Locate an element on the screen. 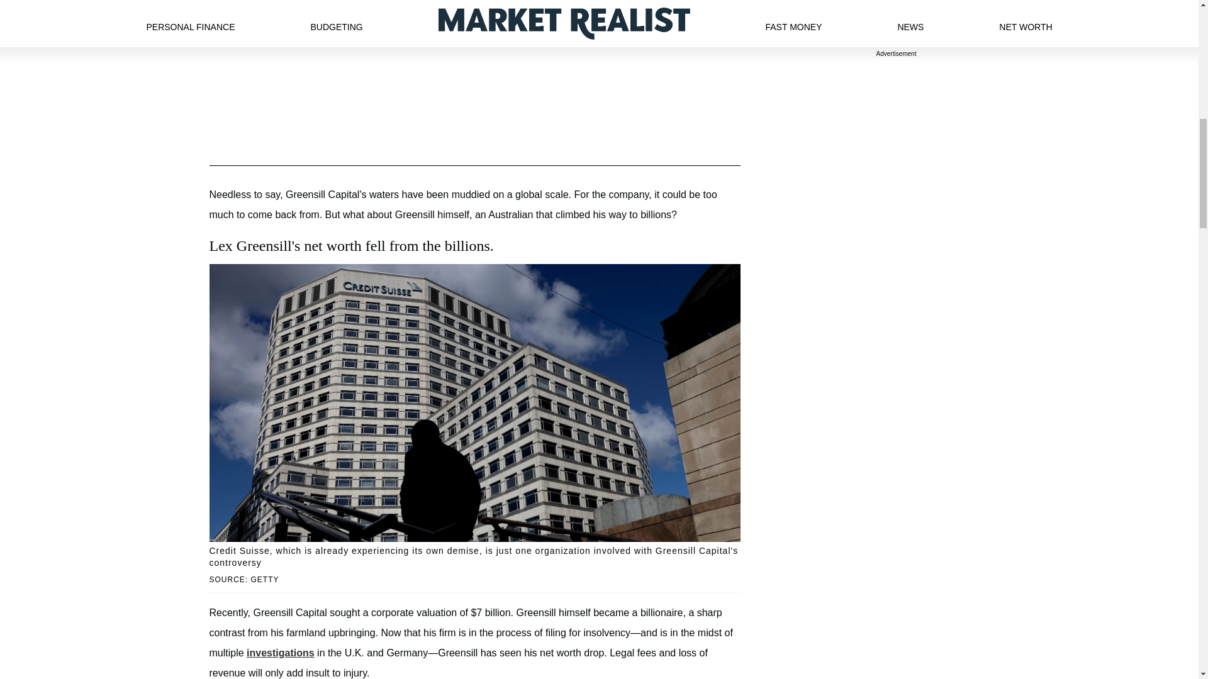 This screenshot has width=1208, height=679. investigations is located at coordinates (280, 653).